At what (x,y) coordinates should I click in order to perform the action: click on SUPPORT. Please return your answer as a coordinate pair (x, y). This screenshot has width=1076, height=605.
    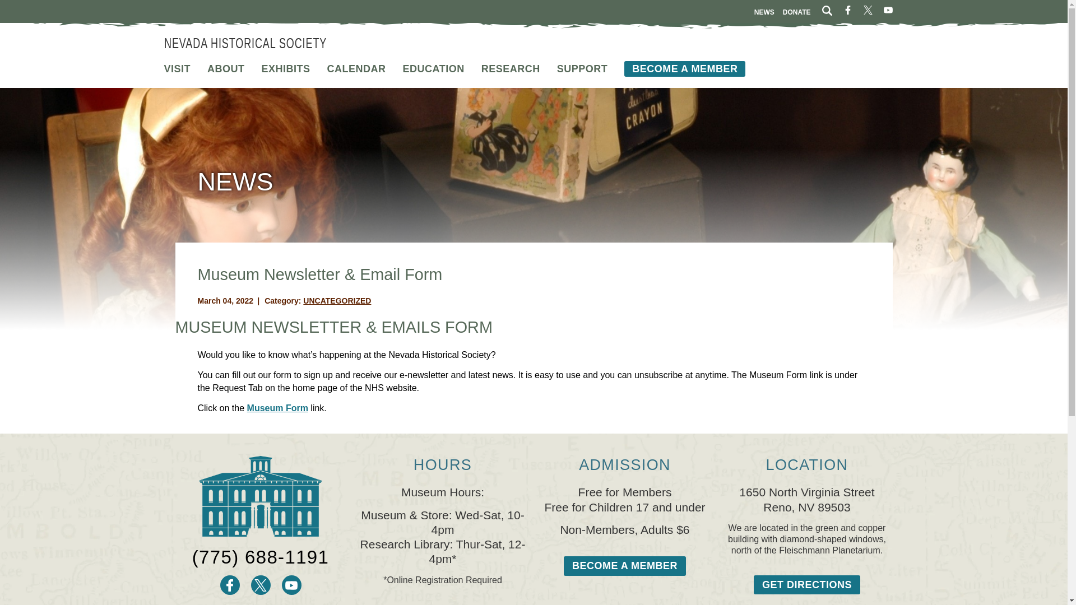
    Looking at the image, I should click on (582, 68).